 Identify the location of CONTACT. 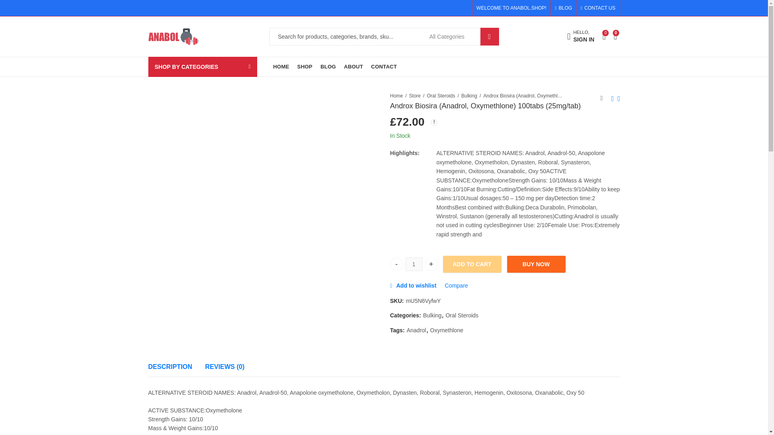
(305, 67).